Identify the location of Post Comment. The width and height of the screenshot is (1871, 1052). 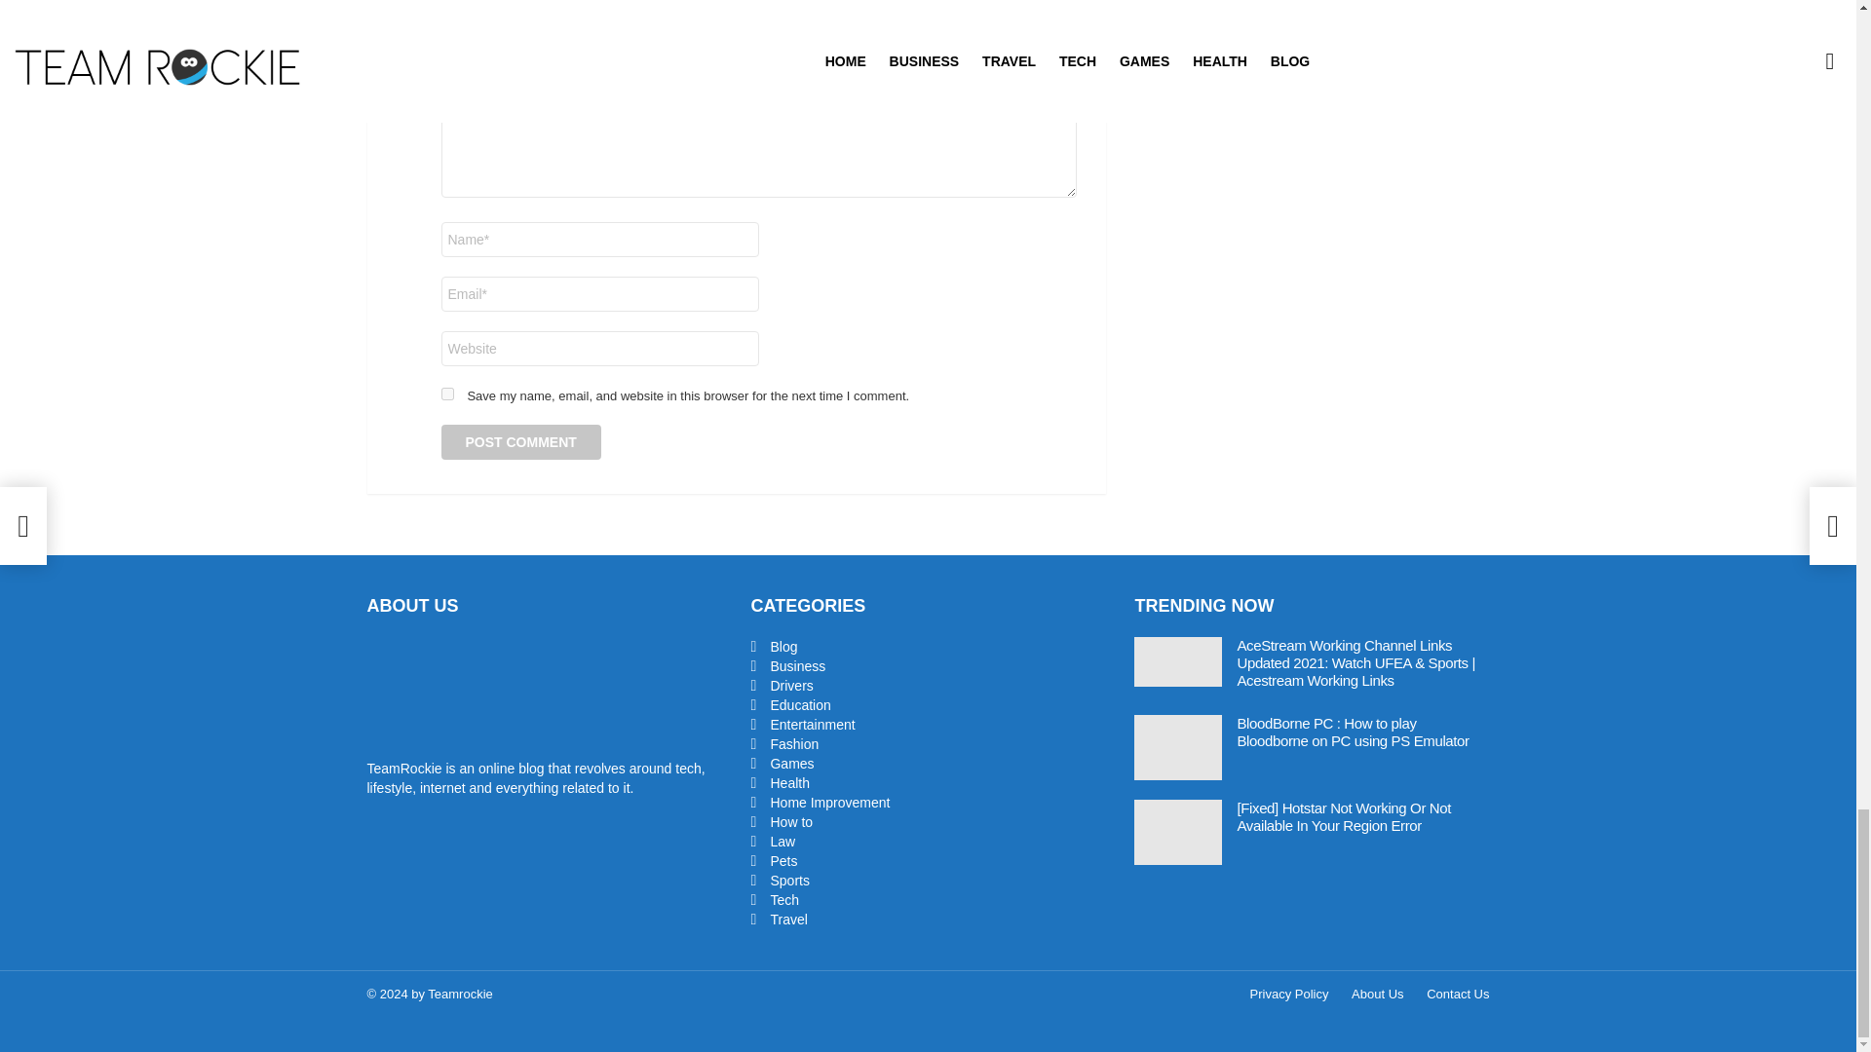
(520, 442).